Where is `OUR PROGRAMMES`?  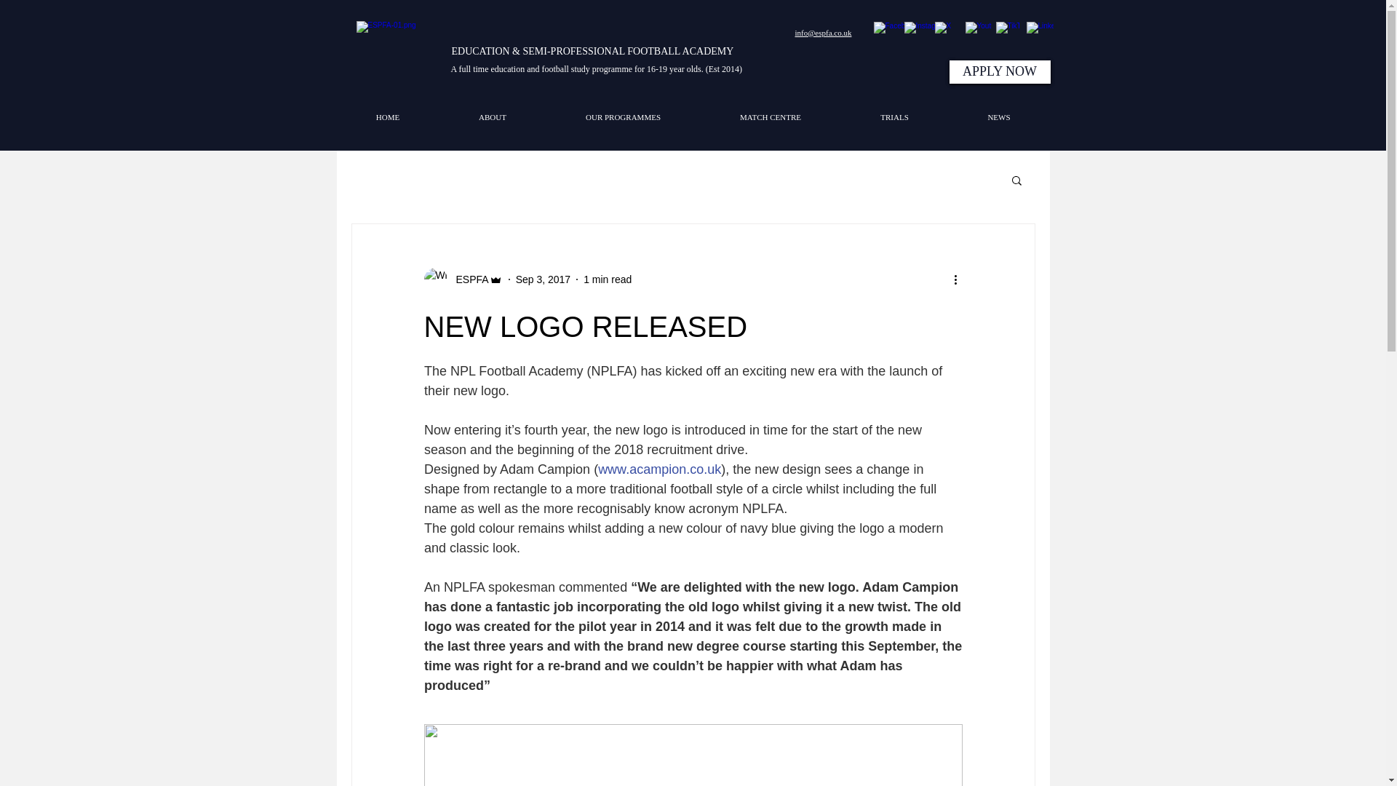
OUR PROGRAMMES is located at coordinates (623, 116).